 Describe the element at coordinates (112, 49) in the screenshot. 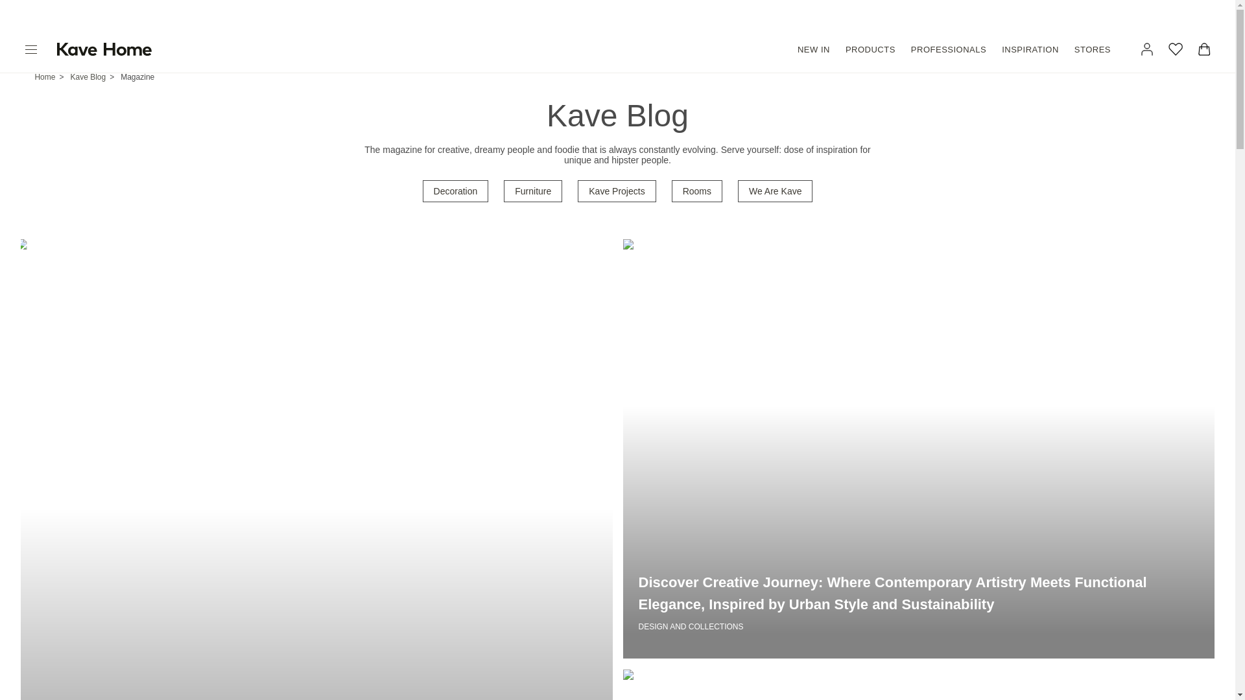

I see `Kave Home` at that location.